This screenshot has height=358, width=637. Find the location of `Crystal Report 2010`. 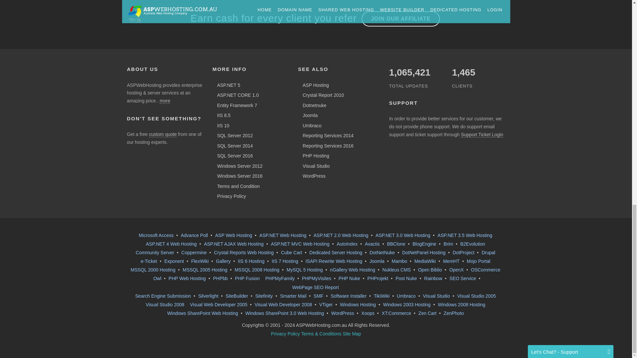

Crystal Report 2010 is located at coordinates (321, 95).